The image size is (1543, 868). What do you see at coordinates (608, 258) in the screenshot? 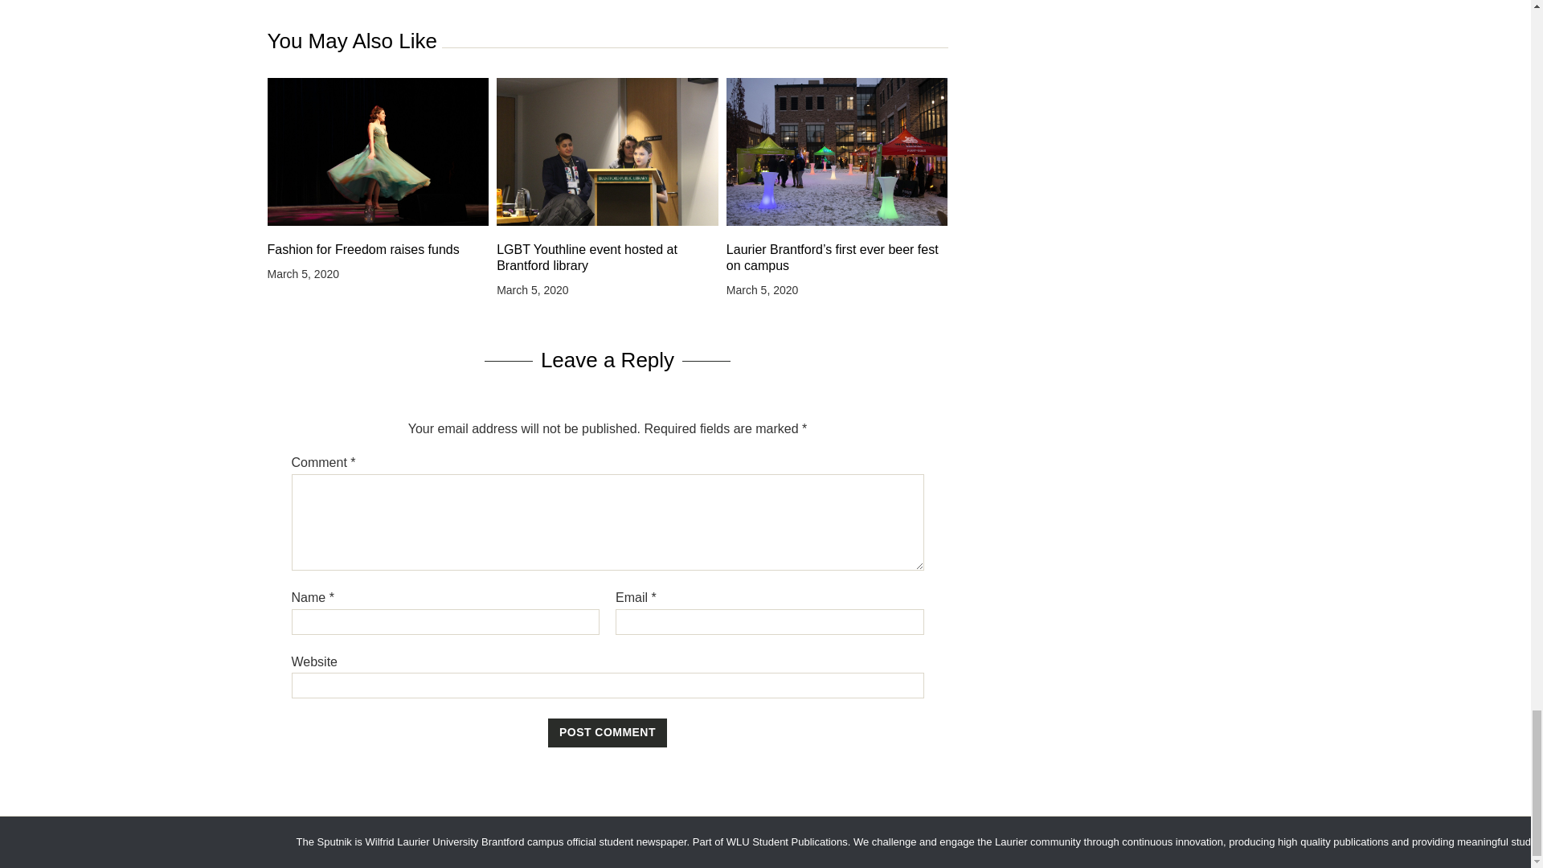
I see `LGBT Youthline event hosted at Brantford library` at bounding box center [608, 258].